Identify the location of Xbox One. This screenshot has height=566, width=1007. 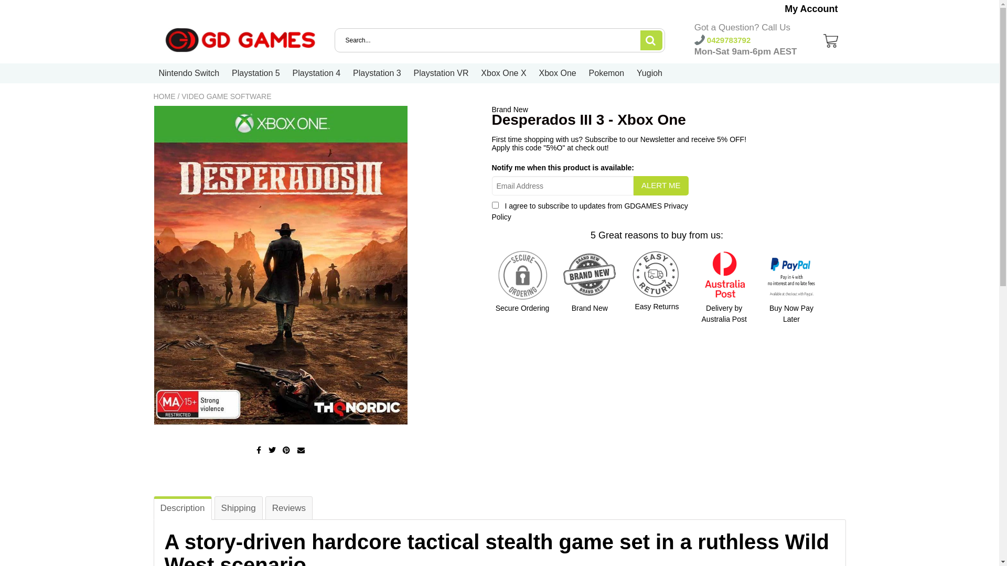
(558, 73).